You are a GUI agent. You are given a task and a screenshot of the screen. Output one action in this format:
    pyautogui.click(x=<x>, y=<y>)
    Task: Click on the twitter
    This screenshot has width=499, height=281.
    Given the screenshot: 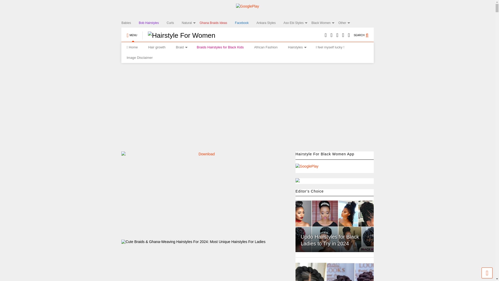 What is the action you would take?
    pyautogui.click(x=331, y=35)
    